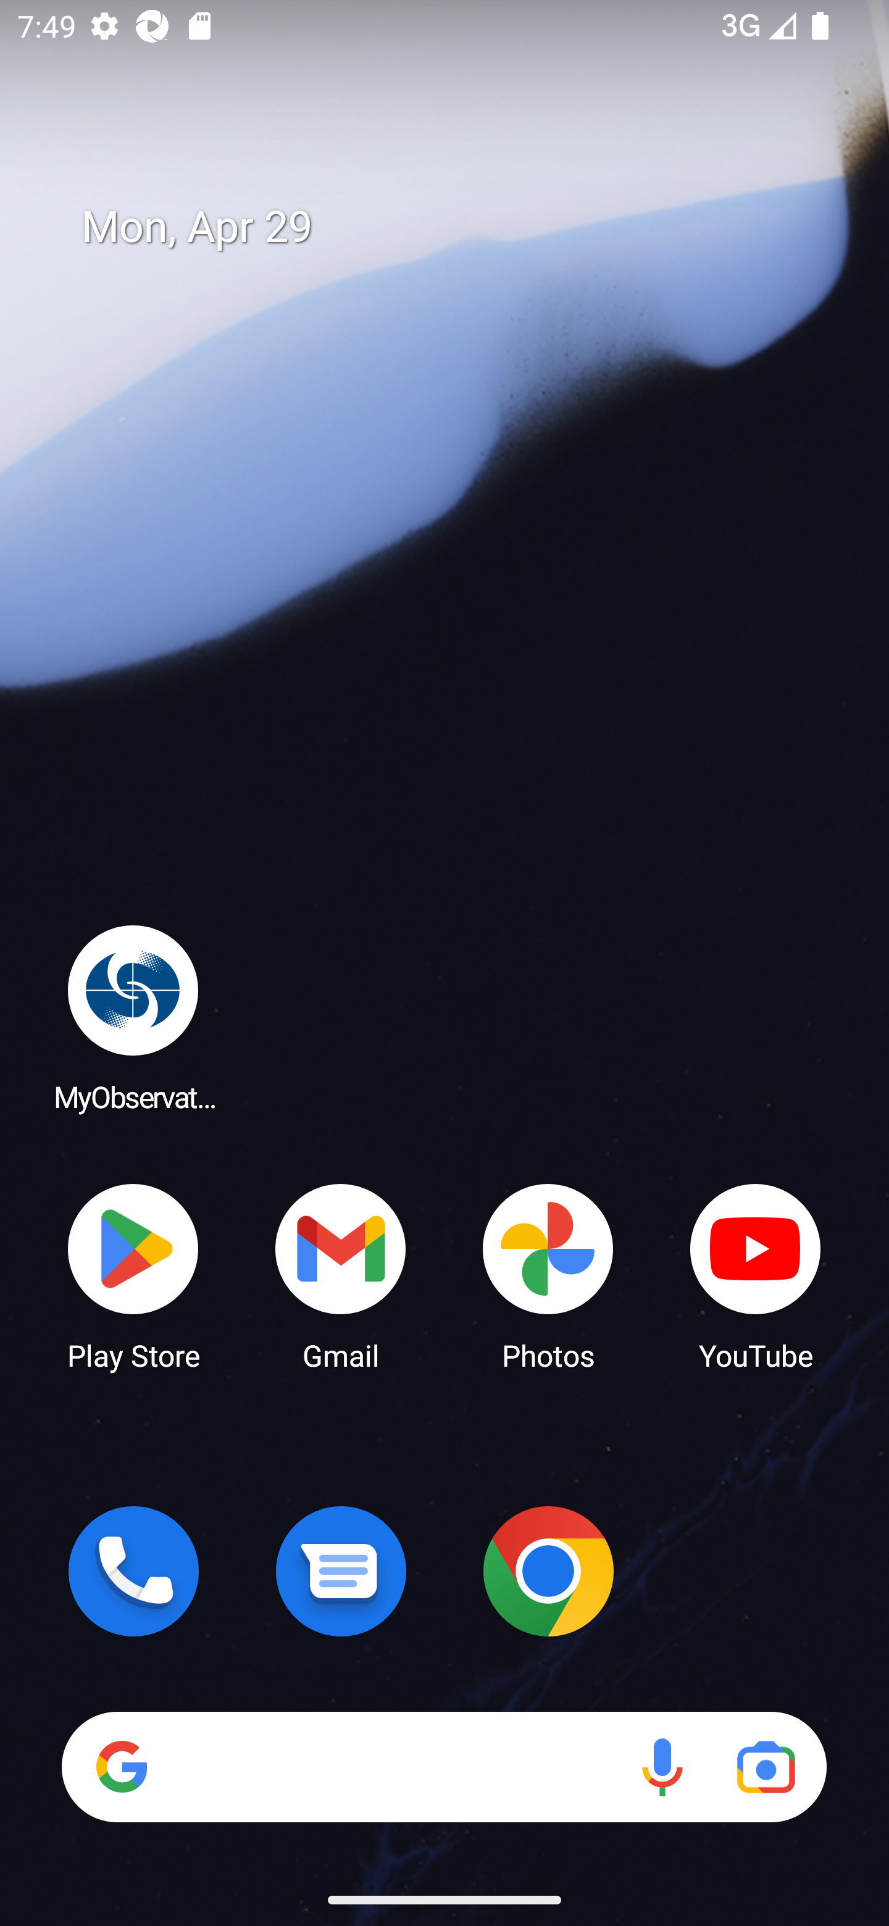 Image resolution: width=889 pixels, height=1926 pixels. I want to click on Phone, so click(133, 1571).